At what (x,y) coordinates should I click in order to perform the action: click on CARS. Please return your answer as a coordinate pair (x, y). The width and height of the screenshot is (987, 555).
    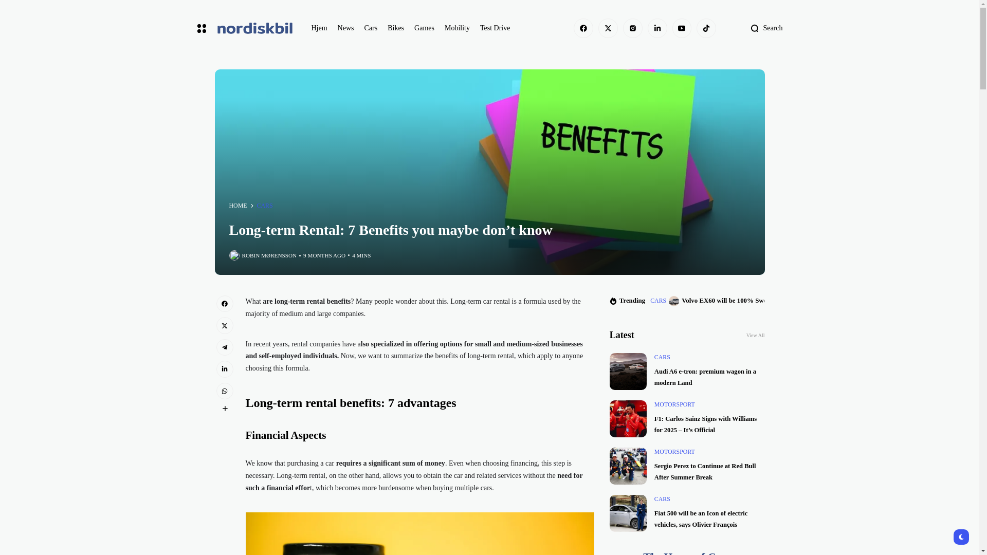
    Looking at the image, I should click on (265, 206).